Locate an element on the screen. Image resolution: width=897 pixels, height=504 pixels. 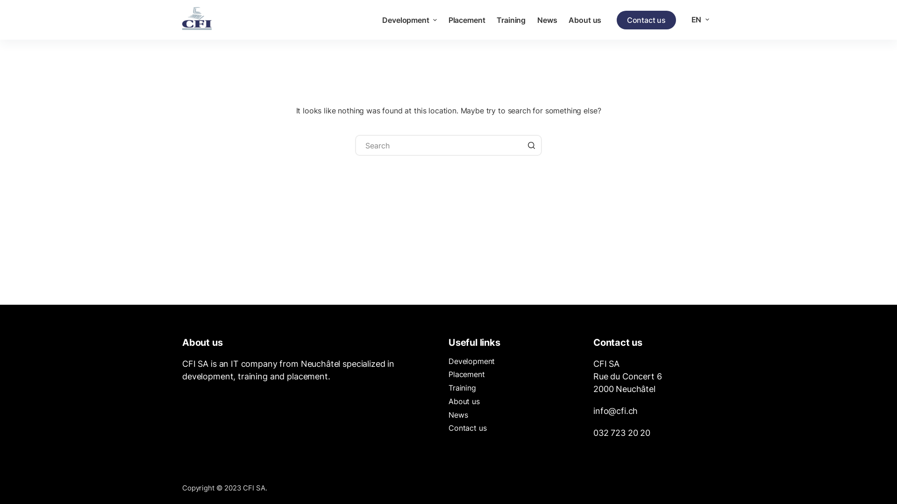
About us is located at coordinates (464, 401).